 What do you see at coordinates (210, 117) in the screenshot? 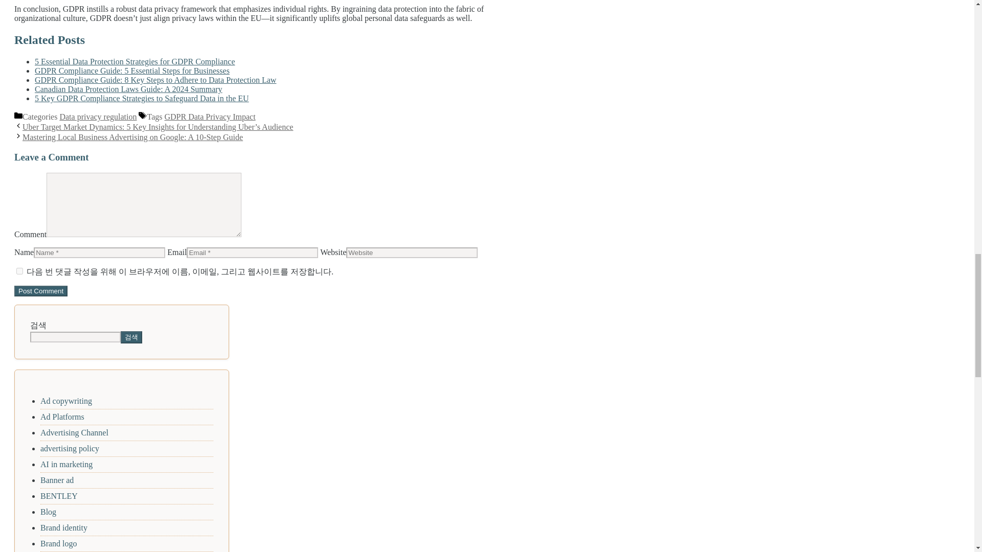
I see `GDPR Data Privacy Impact` at bounding box center [210, 117].